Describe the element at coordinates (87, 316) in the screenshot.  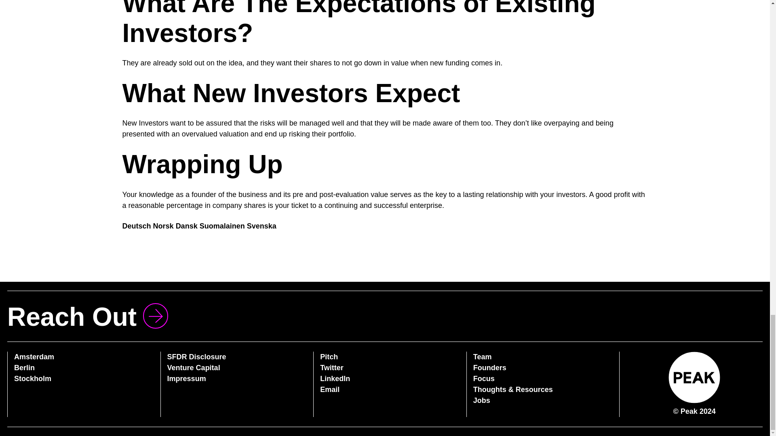
I see `Reach Out` at that location.